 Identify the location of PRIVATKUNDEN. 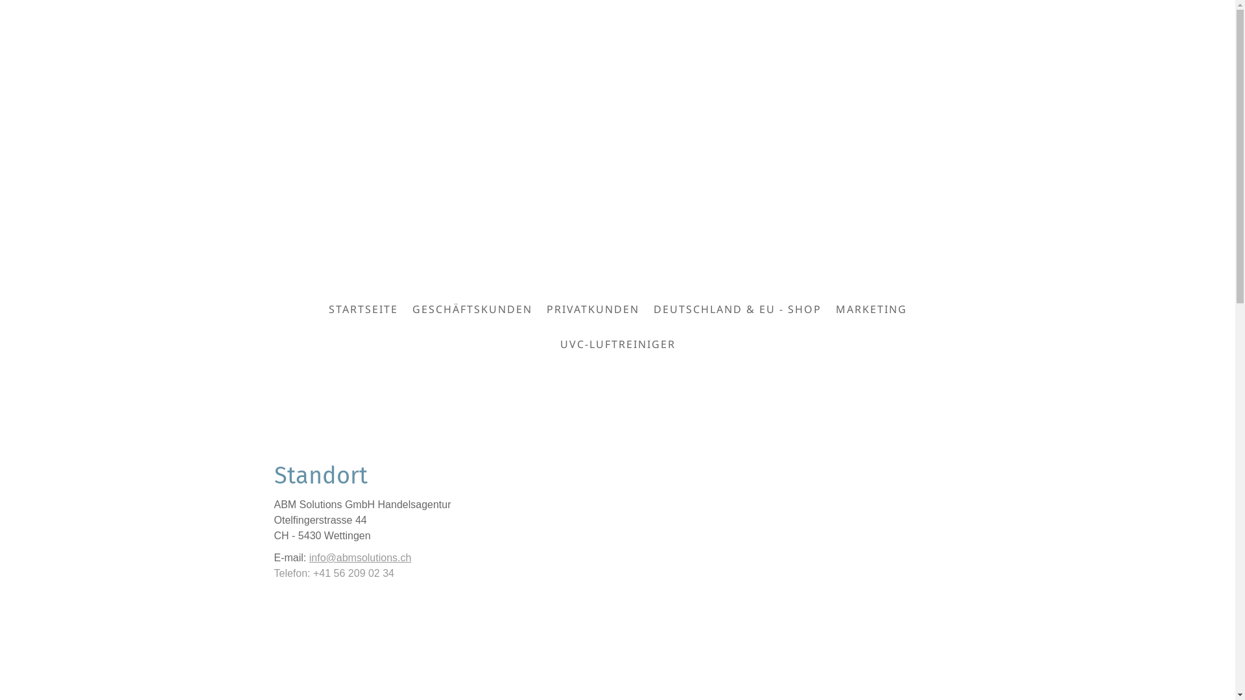
(593, 309).